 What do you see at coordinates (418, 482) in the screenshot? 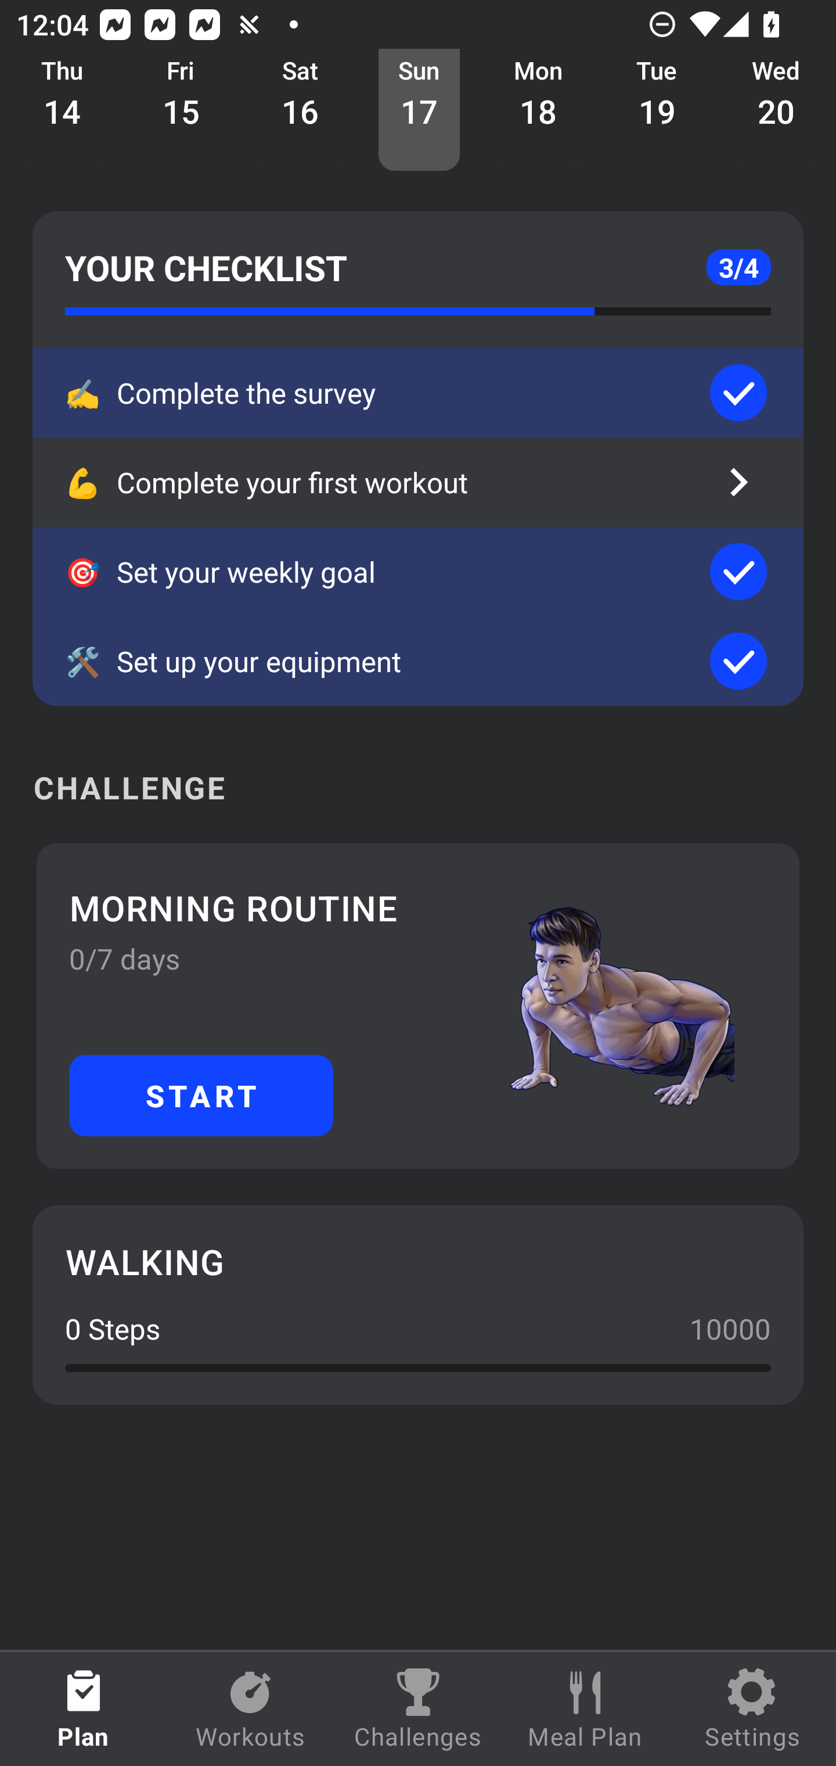
I see `💪 Complete your first workout` at bounding box center [418, 482].